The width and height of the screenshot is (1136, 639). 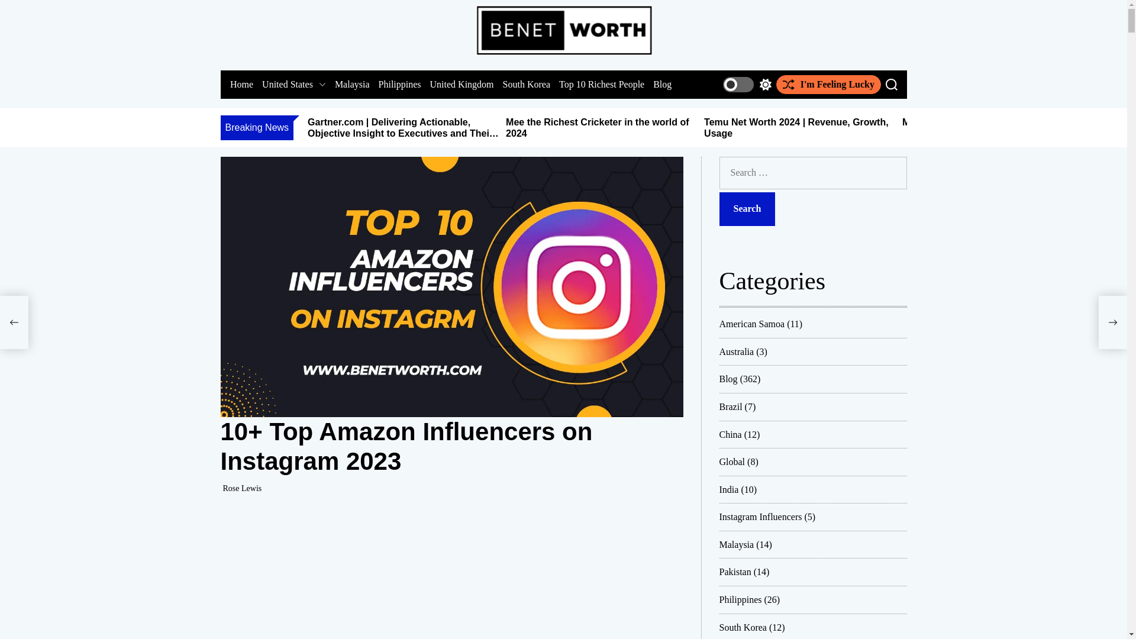 What do you see at coordinates (596, 128) in the screenshot?
I see `Mee the Richest Cricketer in the world of 2024` at bounding box center [596, 128].